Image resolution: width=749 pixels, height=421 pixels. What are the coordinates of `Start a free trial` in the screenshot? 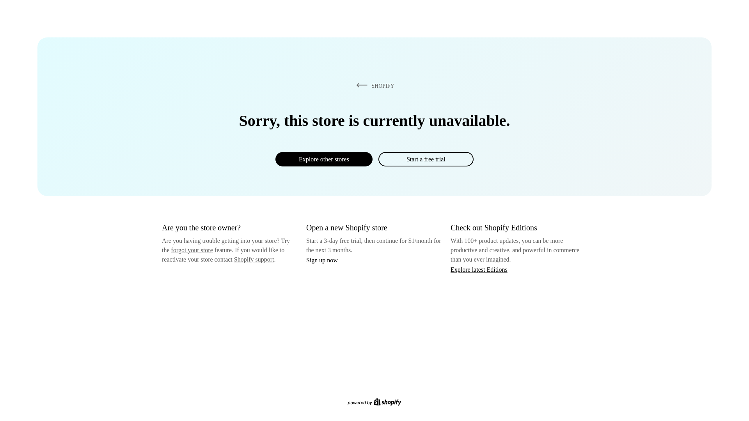 It's located at (426, 159).